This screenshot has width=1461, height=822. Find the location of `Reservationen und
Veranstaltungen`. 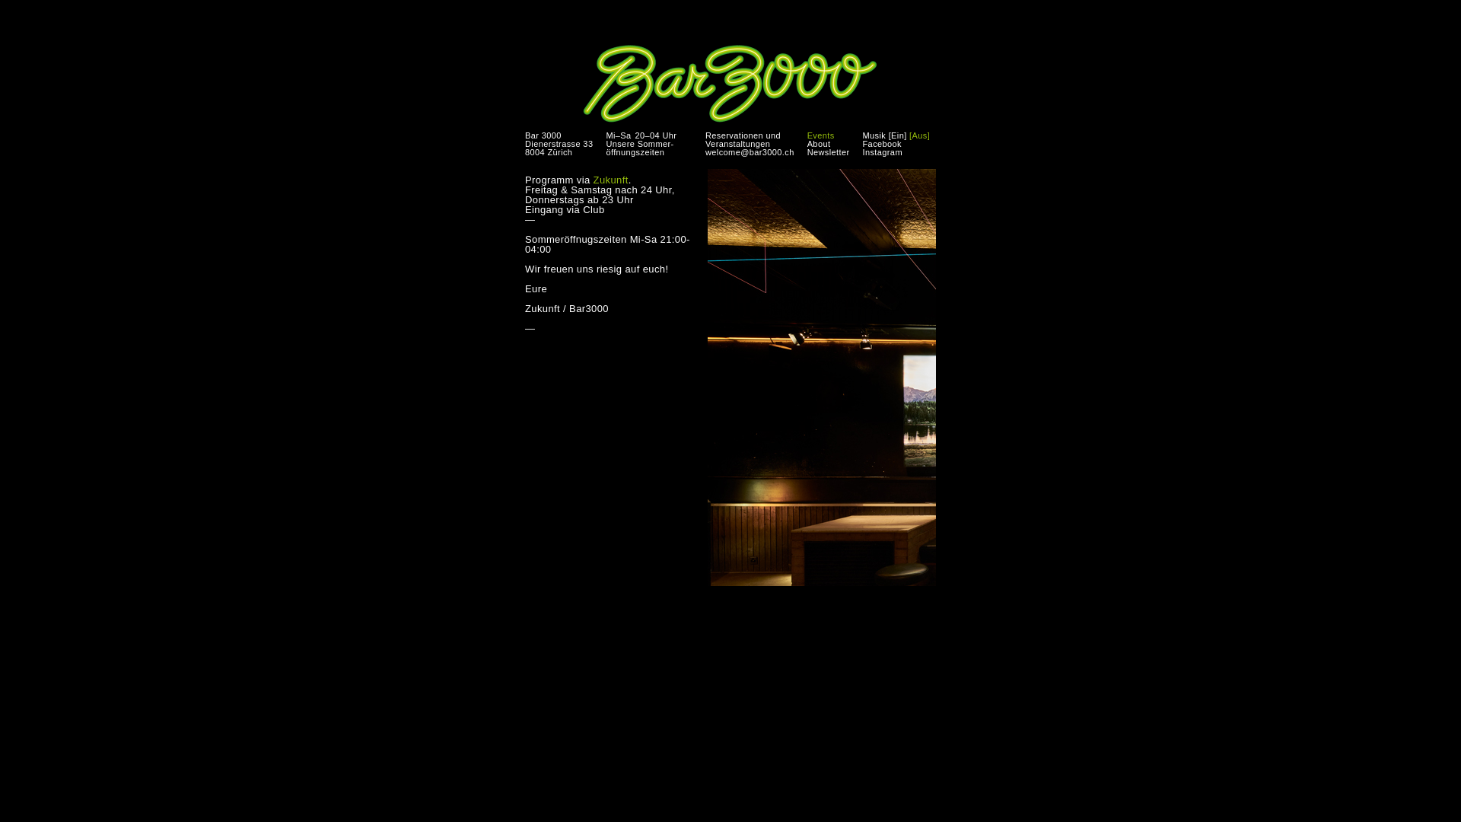

Reservationen und
Veranstaltungen is located at coordinates (743, 140).